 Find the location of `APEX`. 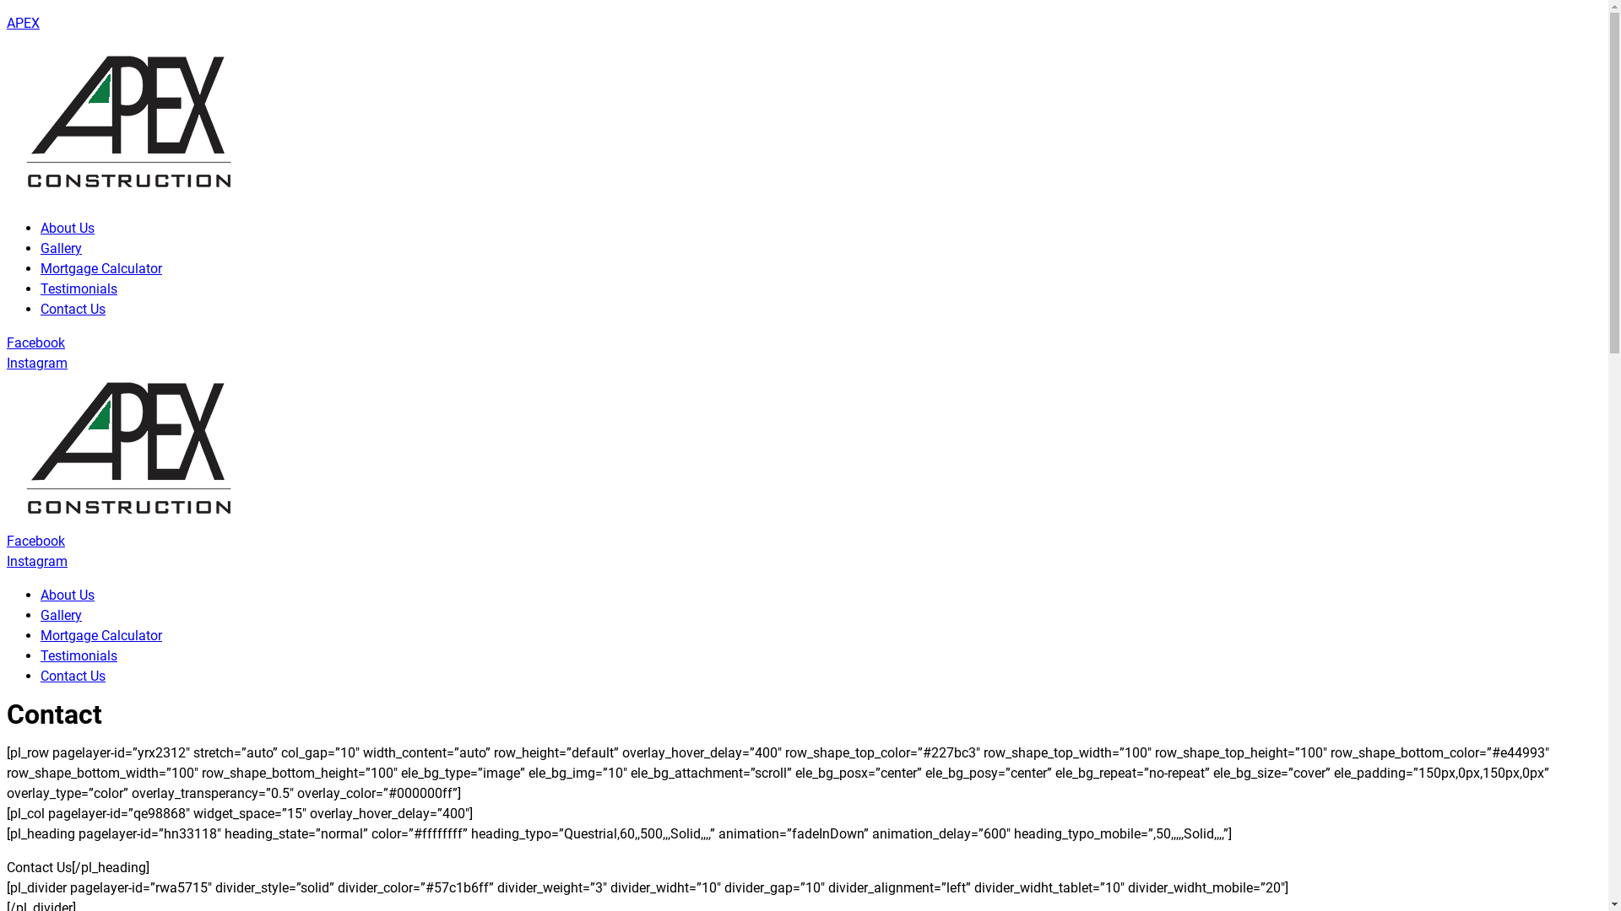

APEX is located at coordinates (24, 24).